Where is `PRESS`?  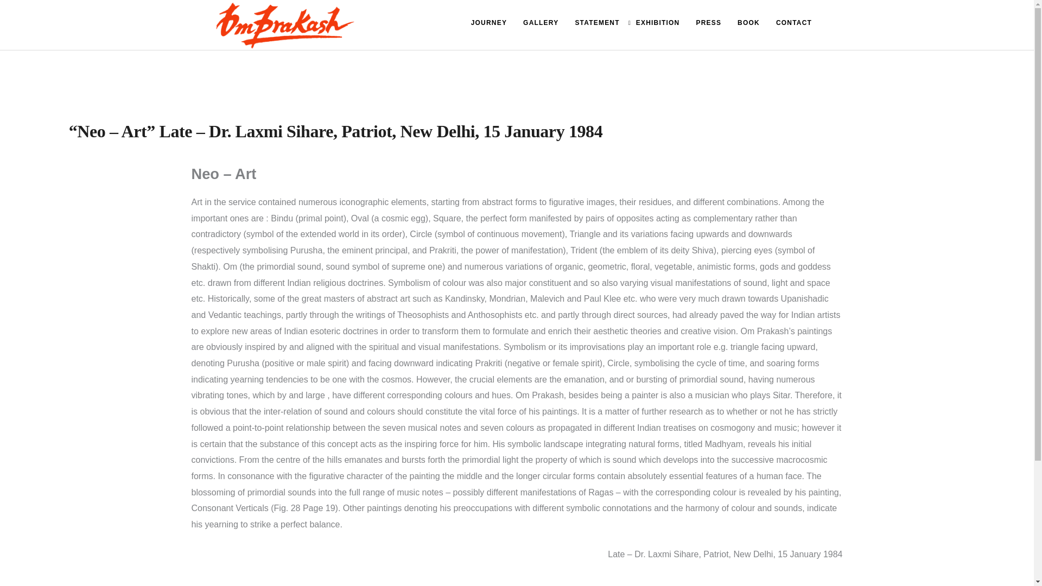 PRESS is located at coordinates (709, 23).